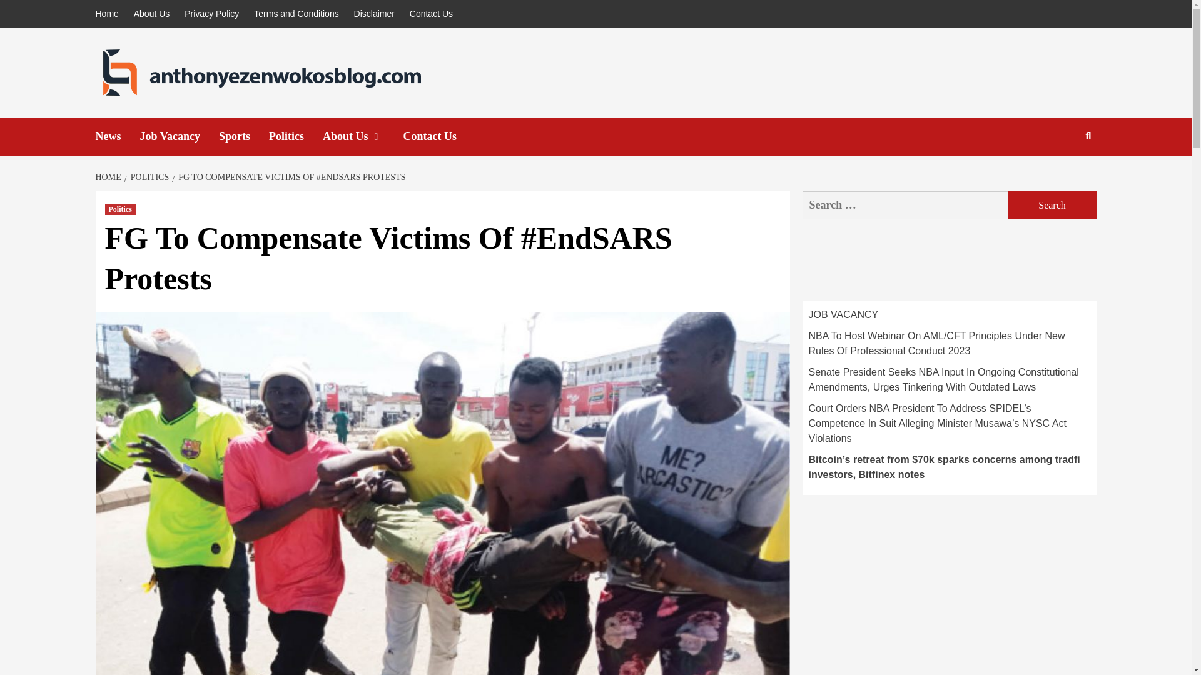 This screenshot has width=1201, height=675. What do you see at coordinates (151, 14) in the screenshot?
I see `About Us` at bounding box center [151, 14].